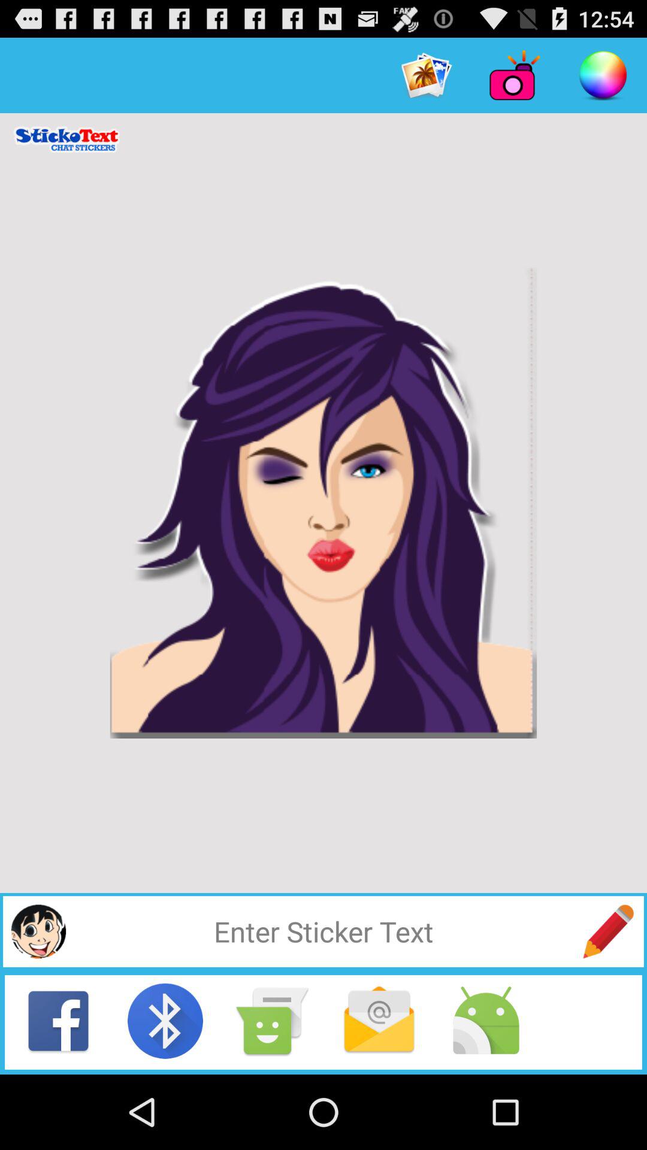 This screenshot has width=647, height=1150. I want to click on enter sticker text, so click(323, 931).